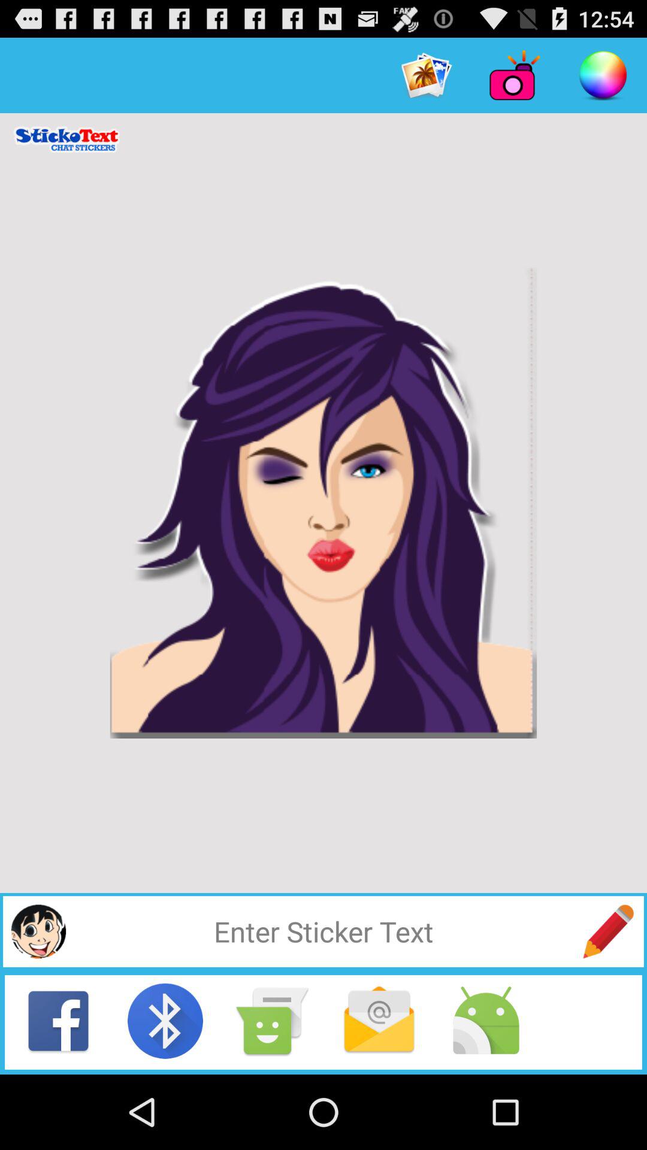 This screenshot has width=647, height=1150. I want to click on enter sticker text, so click(323, 931).